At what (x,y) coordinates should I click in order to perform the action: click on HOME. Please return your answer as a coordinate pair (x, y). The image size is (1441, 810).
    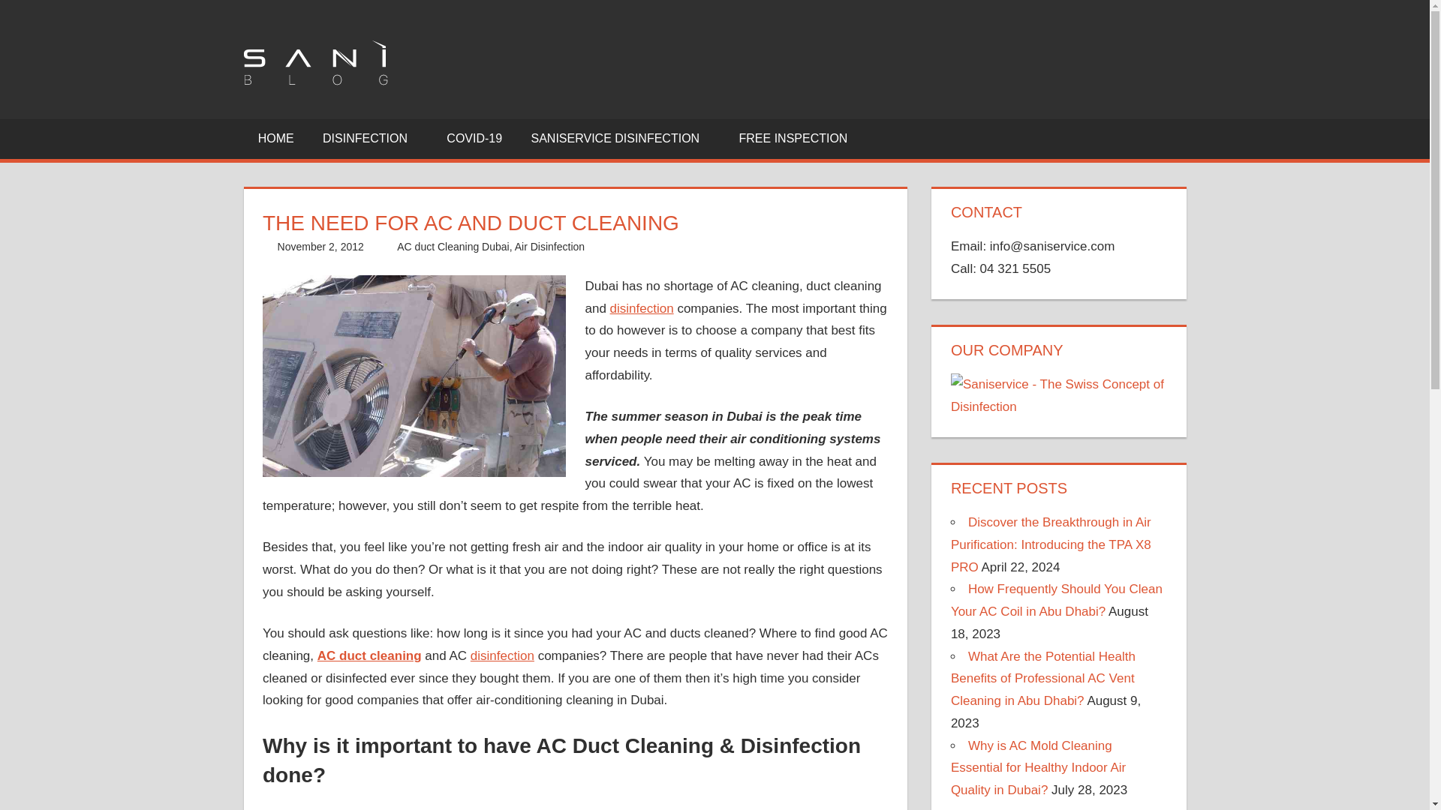
    Looking at the image, I should click on (275, 138).